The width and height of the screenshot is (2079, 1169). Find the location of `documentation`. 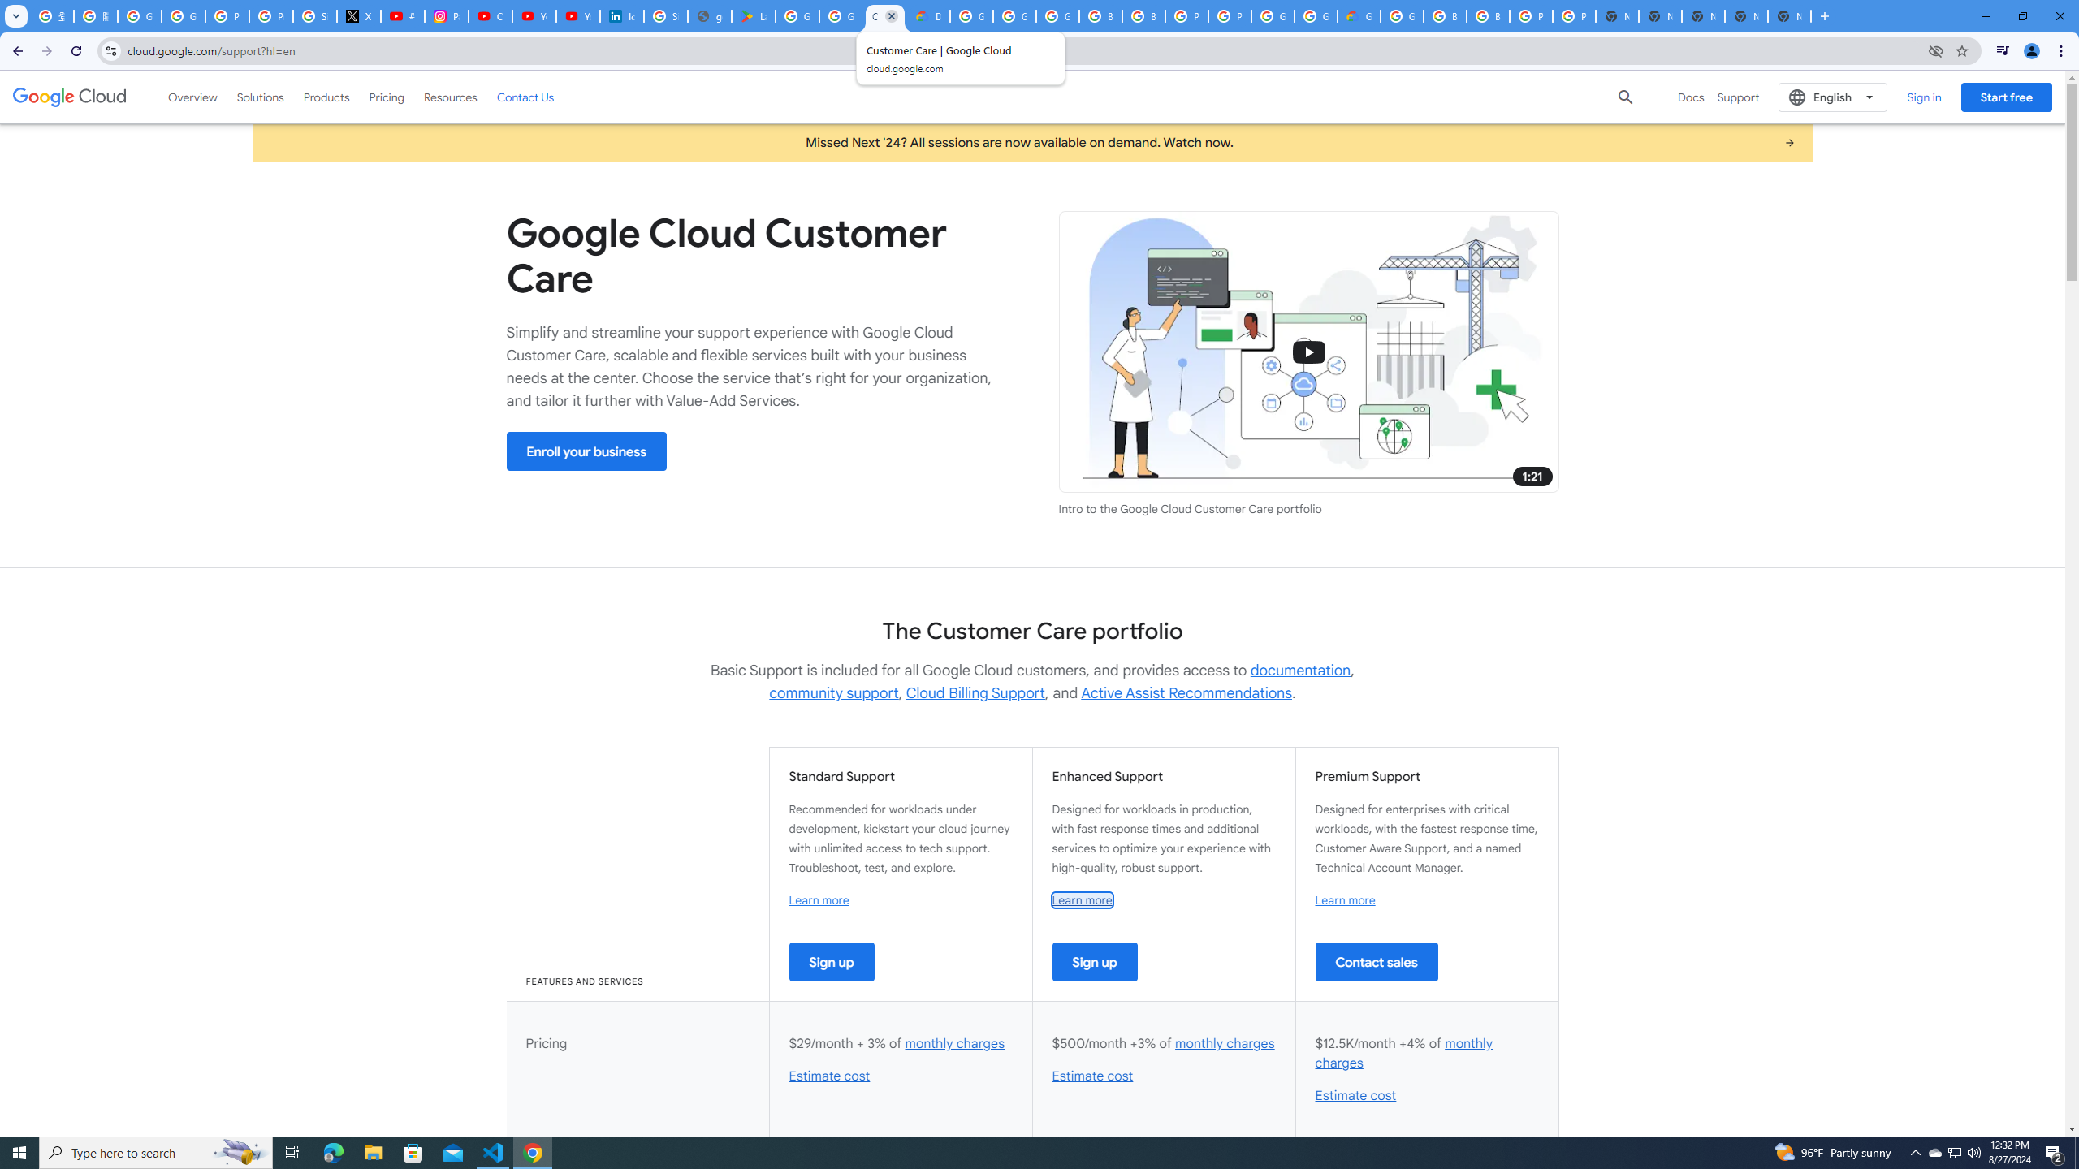

documentation is located at coordinates (1300, 671).